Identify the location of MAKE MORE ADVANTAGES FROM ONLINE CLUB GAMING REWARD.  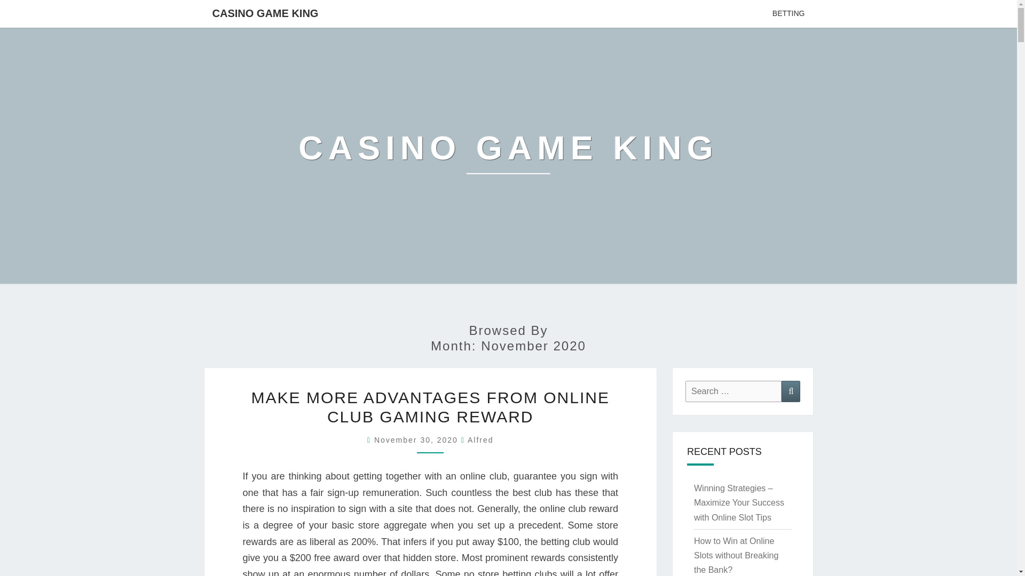
(430, 407).